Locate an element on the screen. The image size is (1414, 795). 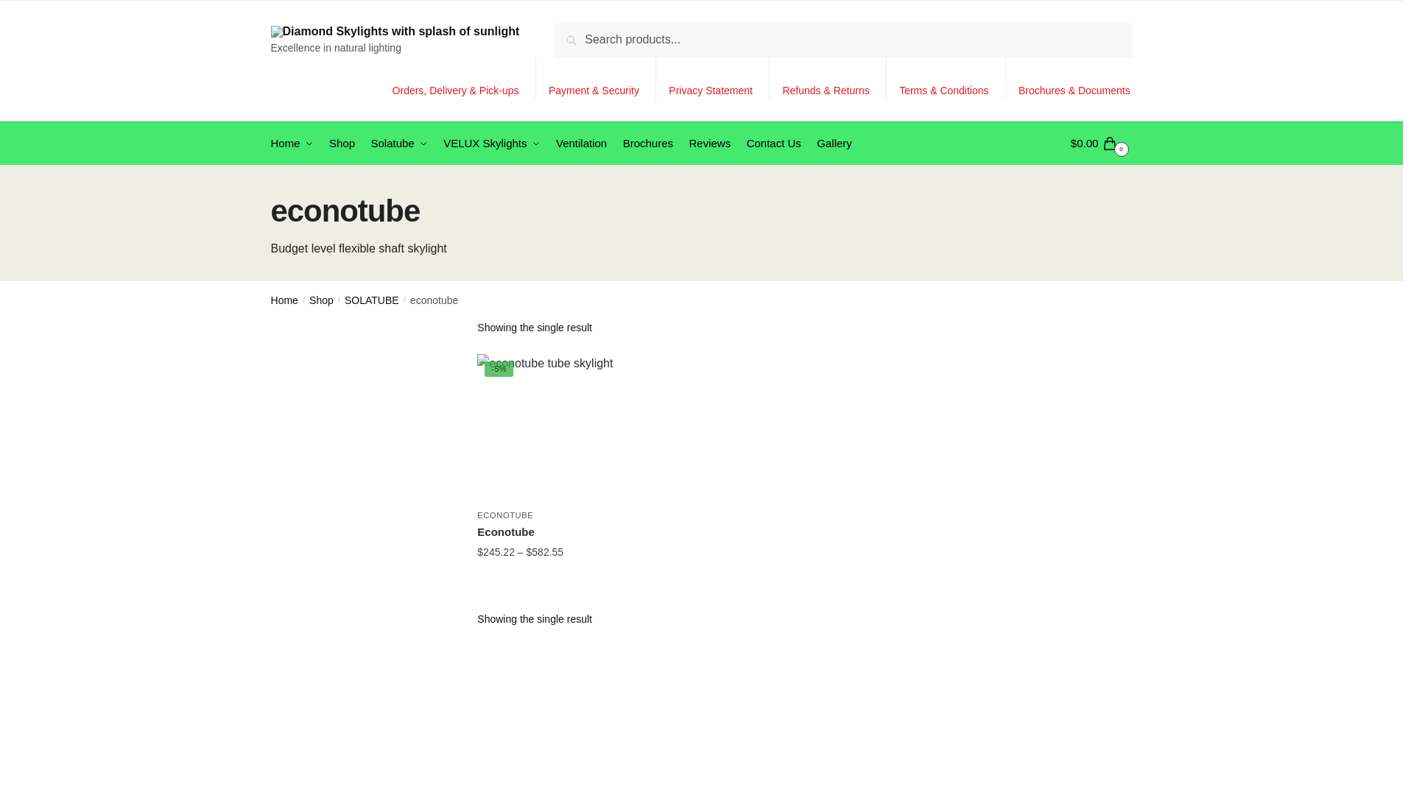
$0.00 0 is located at coordinates (1102, 144).